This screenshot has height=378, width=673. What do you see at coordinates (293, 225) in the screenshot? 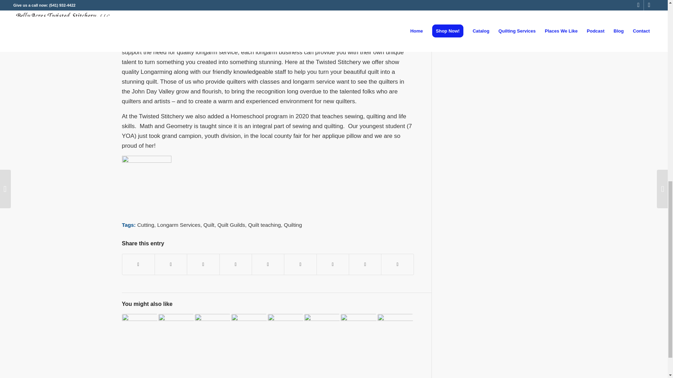
I see `Quilting` at bounding box center [293, 225].